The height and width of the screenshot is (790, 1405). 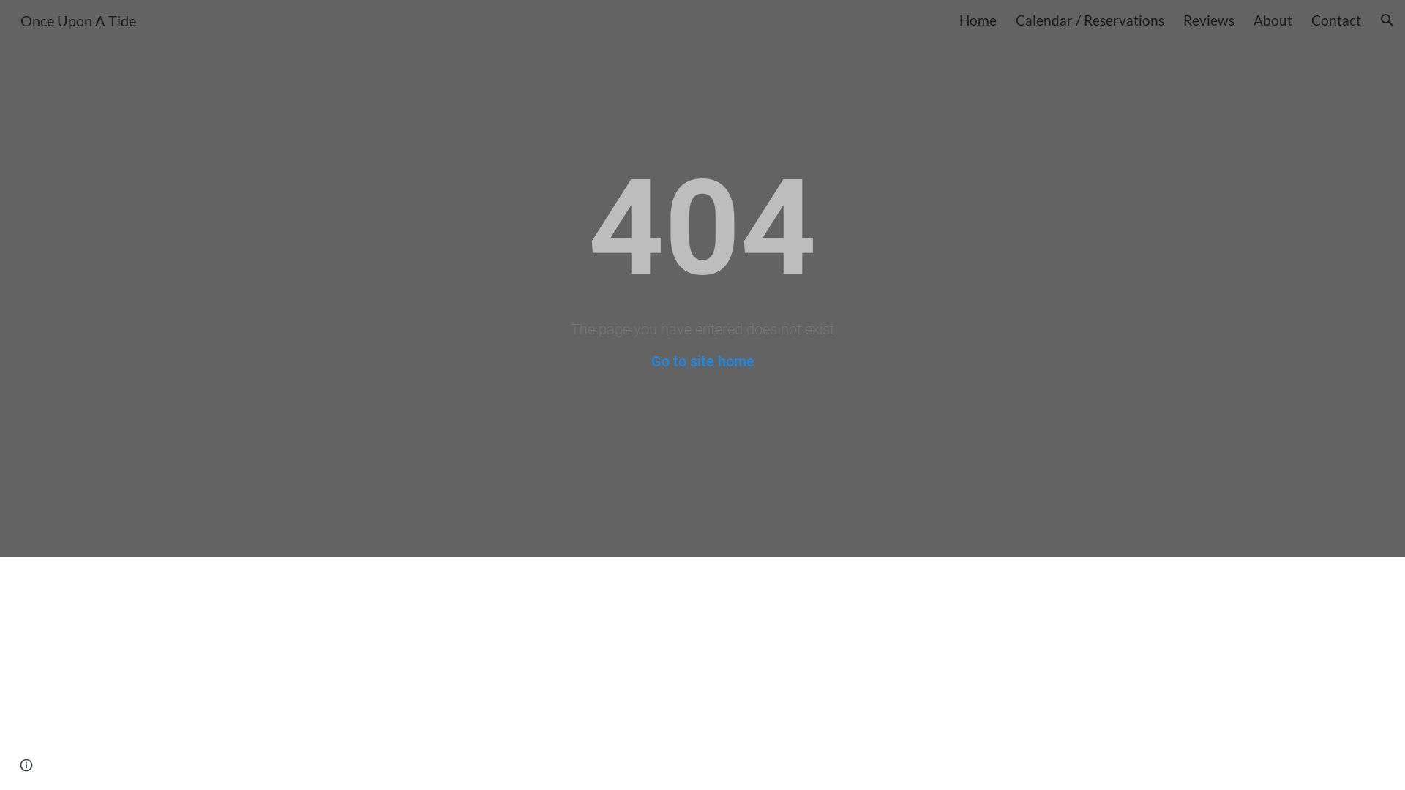 What do you see at coordinates (978, 20) in the screenshot?
I see `Home` at bounding box center [978, 20].